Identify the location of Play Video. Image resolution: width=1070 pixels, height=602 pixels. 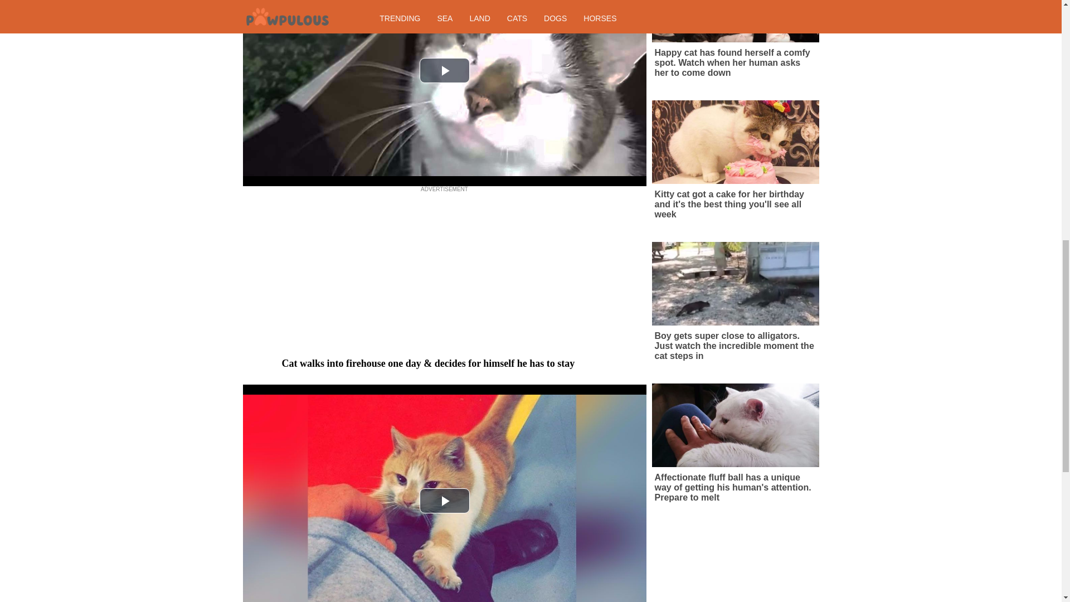
(444, 501).